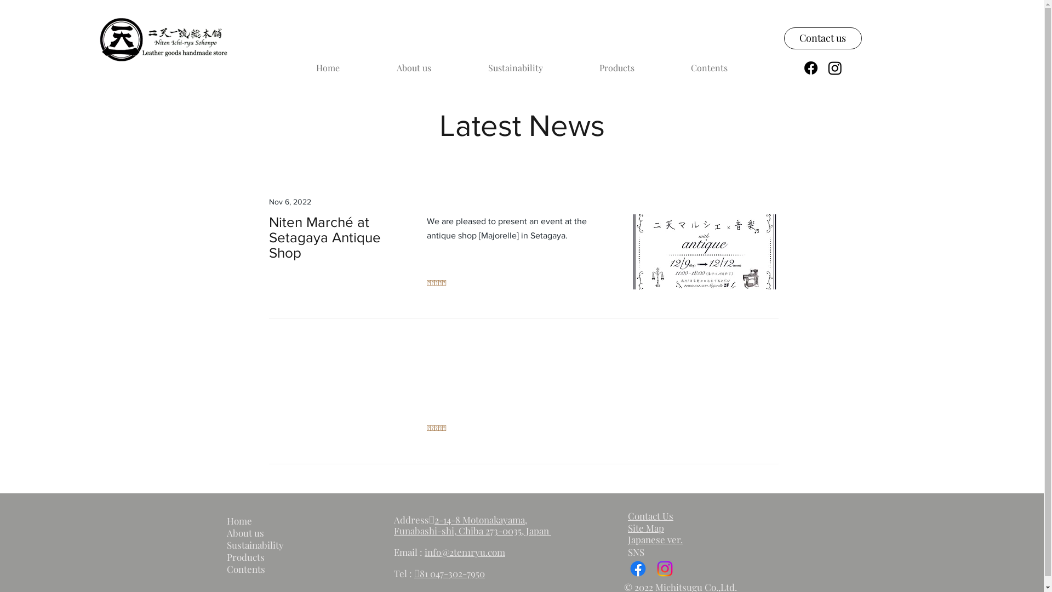 The width and height of the screenshot is (1052, 592). What do you see at coordinates (272, 533) in the screenshot?
I see `About us` at bounding box center [272, 533].